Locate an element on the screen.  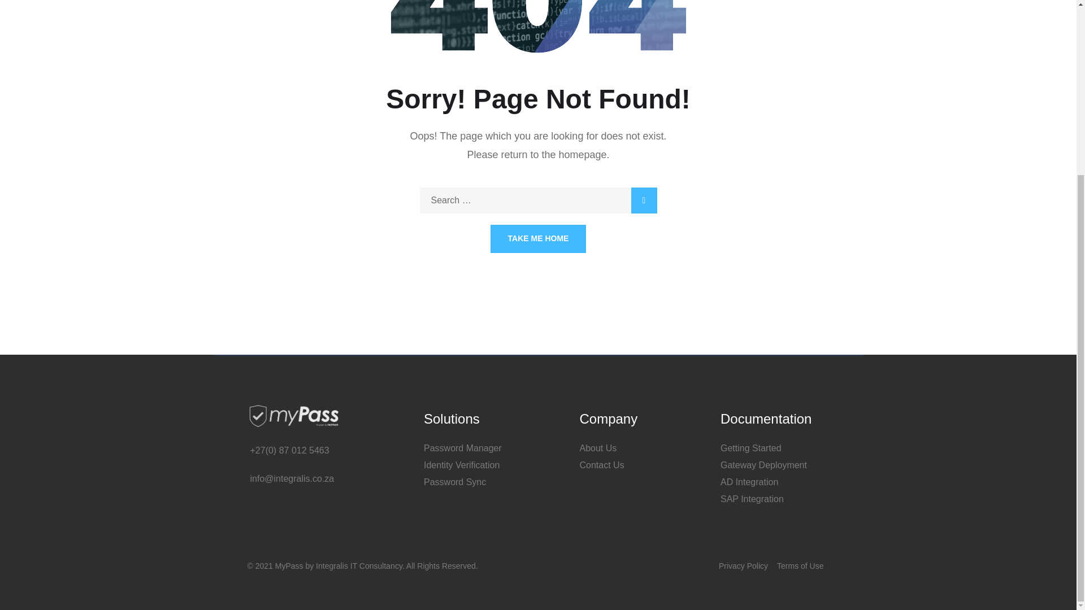
Terms of Use is located at coordinates (800, 566).